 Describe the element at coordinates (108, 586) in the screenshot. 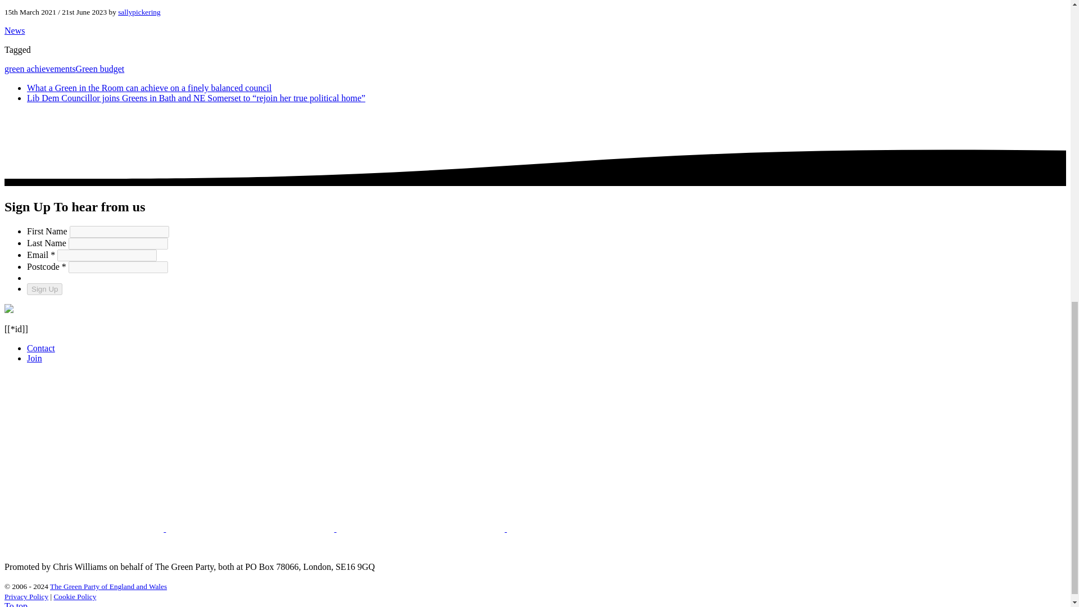

I see `The Green Party of England and Wales` at that location.